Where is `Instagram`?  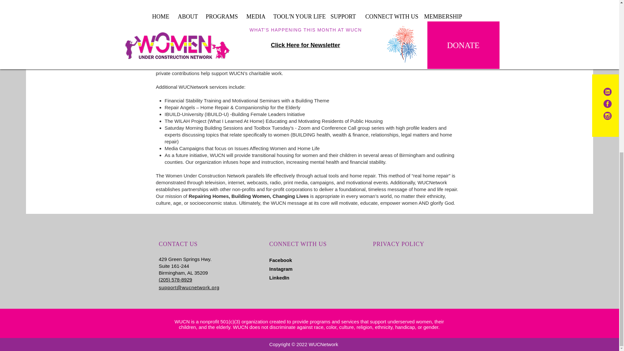
Instagram is located at coordinates (281, 268).